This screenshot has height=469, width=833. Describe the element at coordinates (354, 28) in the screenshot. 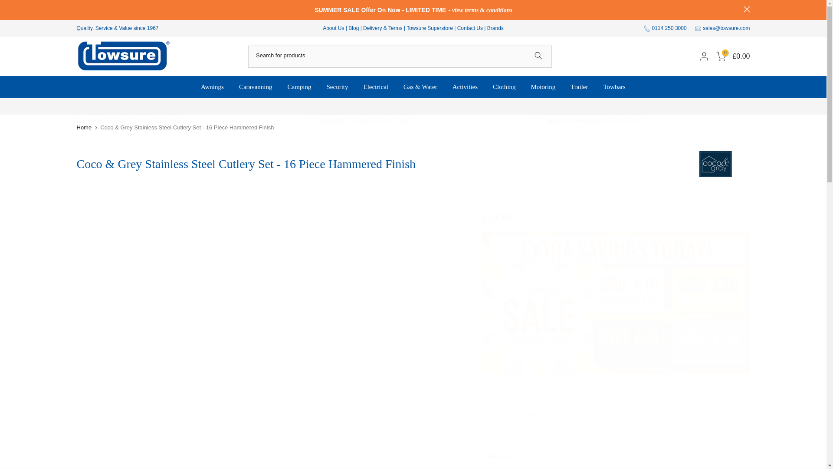

I see `Blog` at that location.